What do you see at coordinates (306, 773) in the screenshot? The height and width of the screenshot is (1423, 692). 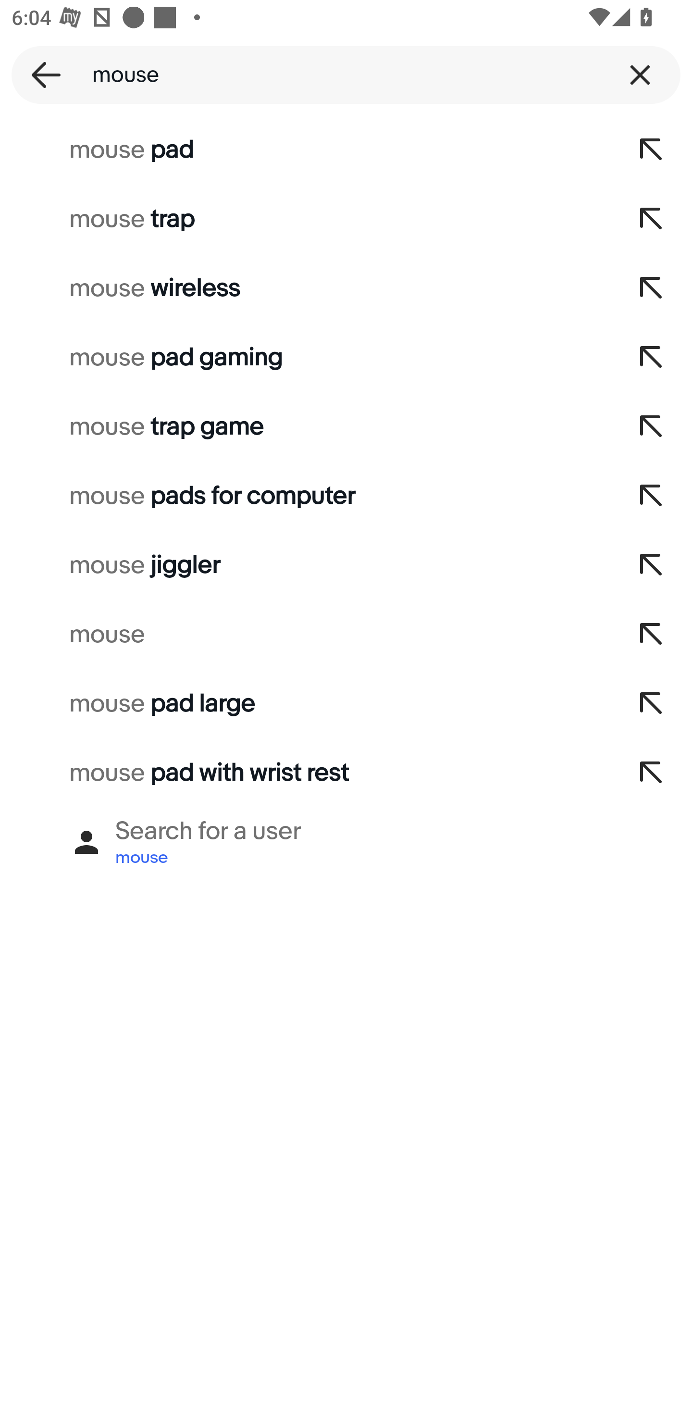 I see `mouse pad with wrist rest` at bounding box center [306, 773].